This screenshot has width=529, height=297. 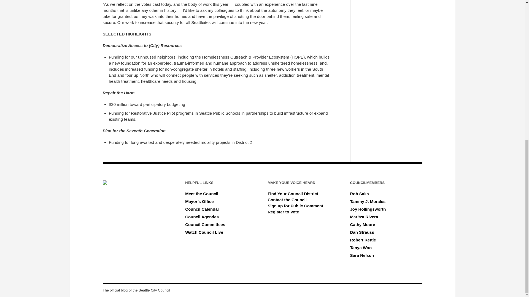 I want to click on Register to Vote, so click(x=283, y=212).